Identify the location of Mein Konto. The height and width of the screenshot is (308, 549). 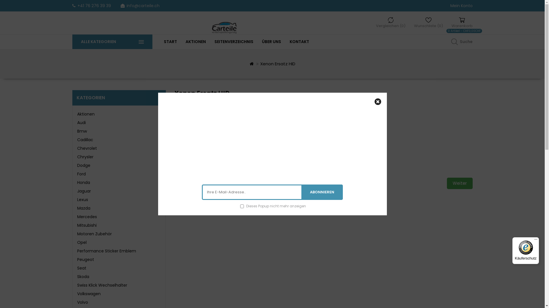
(461, 6).